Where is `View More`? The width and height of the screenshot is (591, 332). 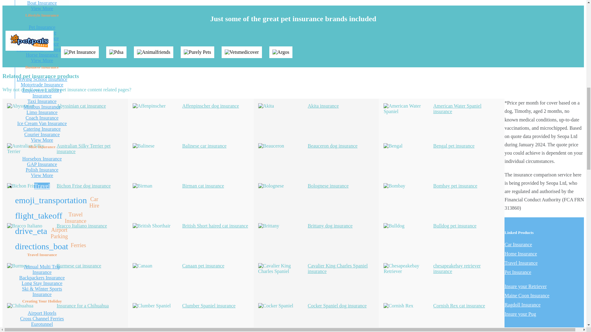
View More is located at coordinates (42, 8).